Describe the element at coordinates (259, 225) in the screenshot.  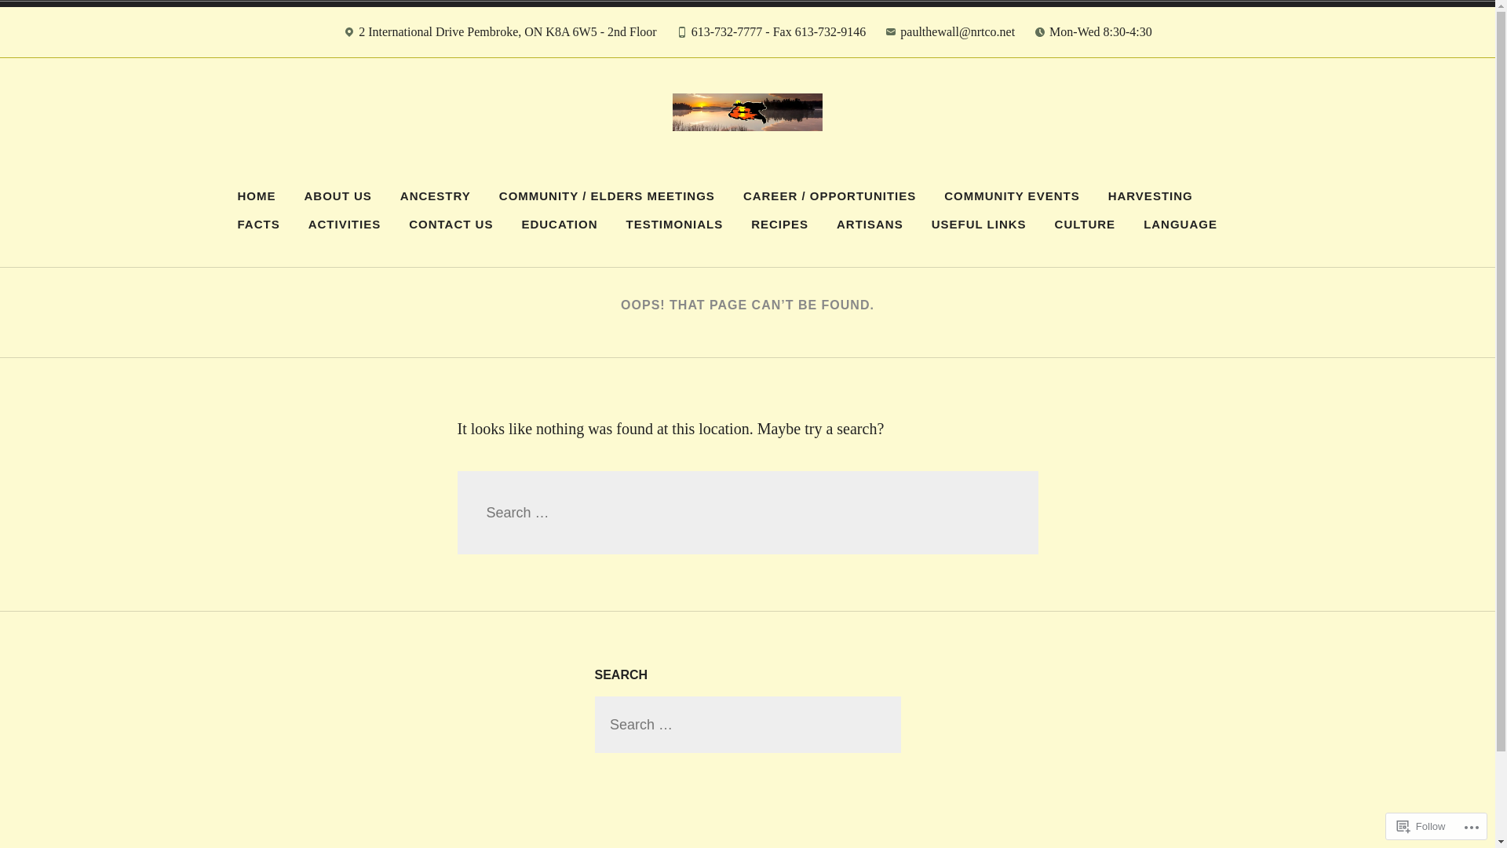
I see `FACTS` at that location.